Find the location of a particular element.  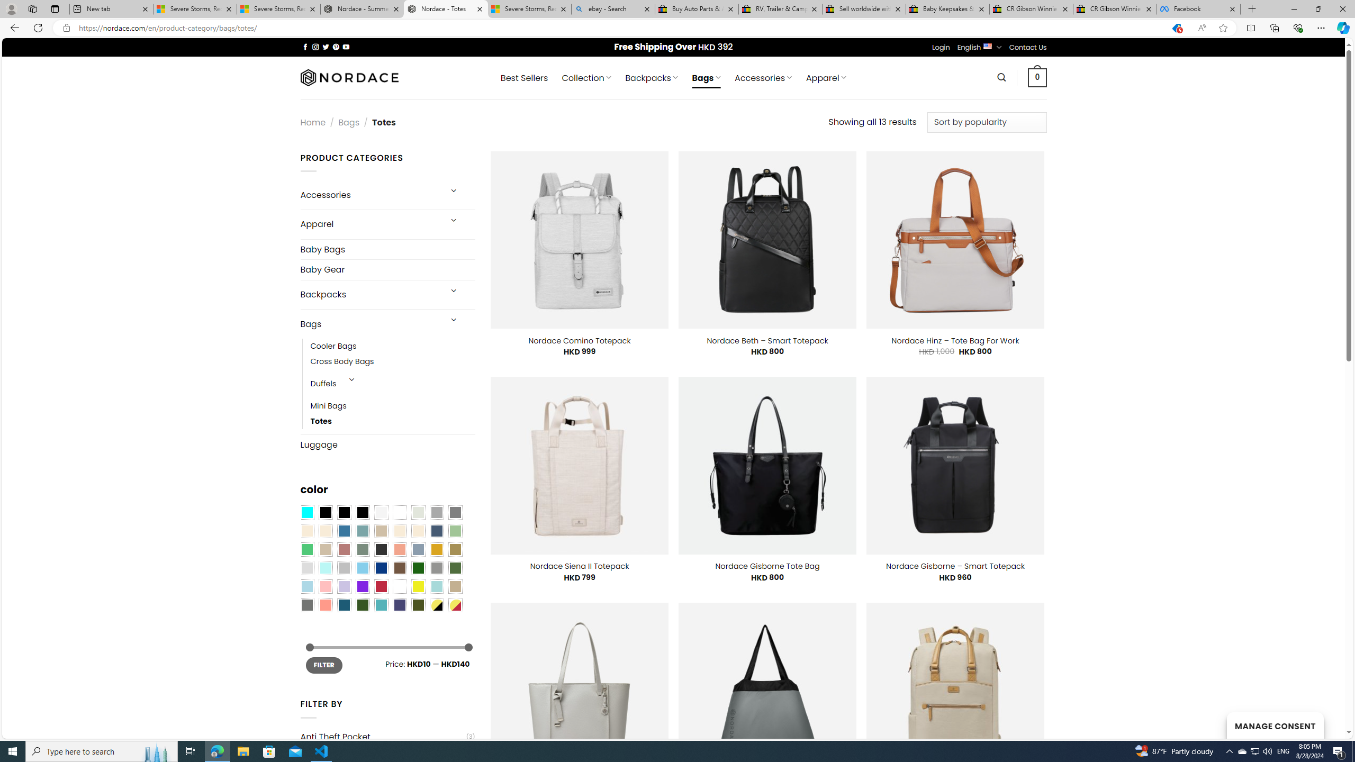

Light Taupe is located at coordinates (325, 549).